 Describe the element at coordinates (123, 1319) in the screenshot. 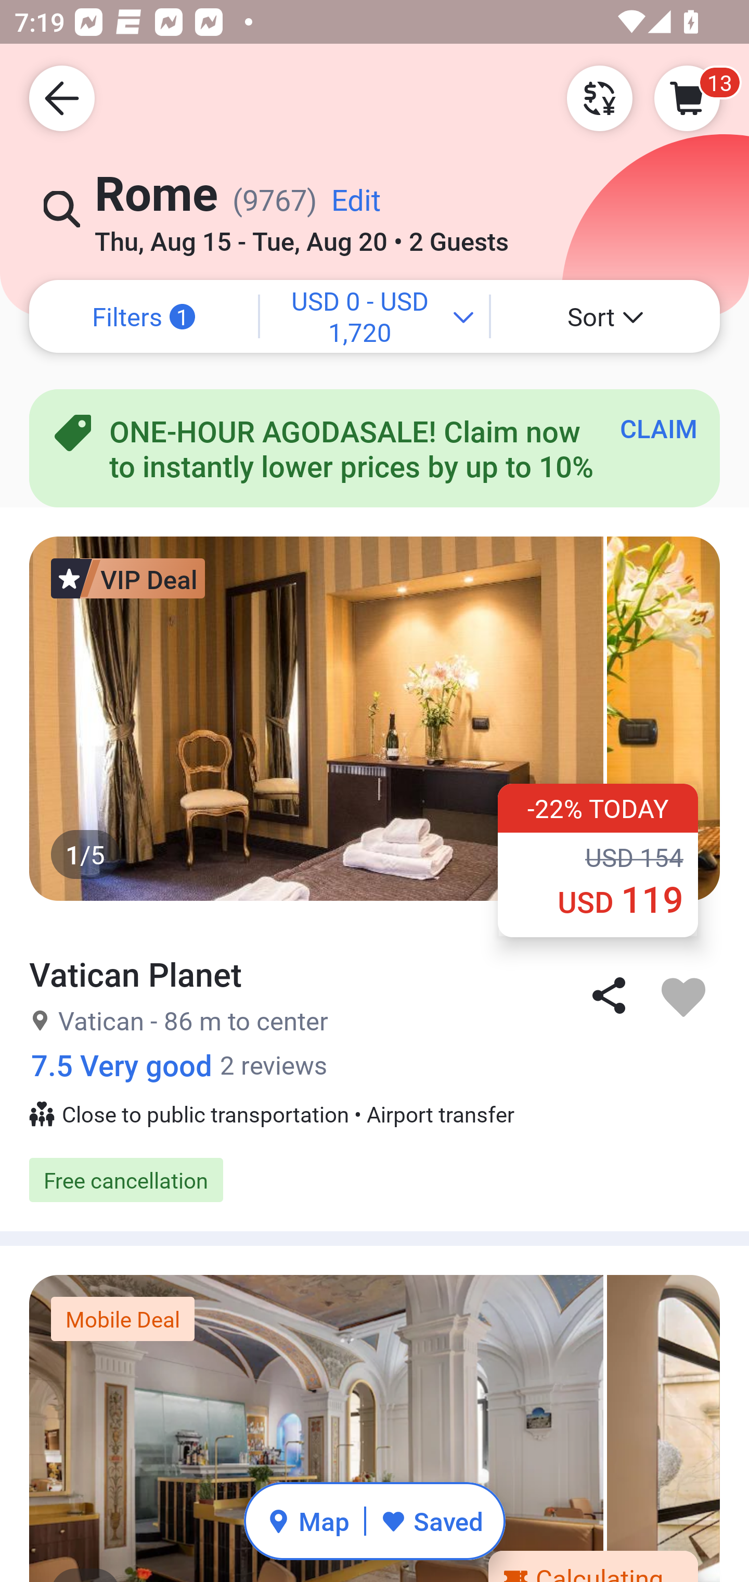

I see `Mobile Deal` at that location.